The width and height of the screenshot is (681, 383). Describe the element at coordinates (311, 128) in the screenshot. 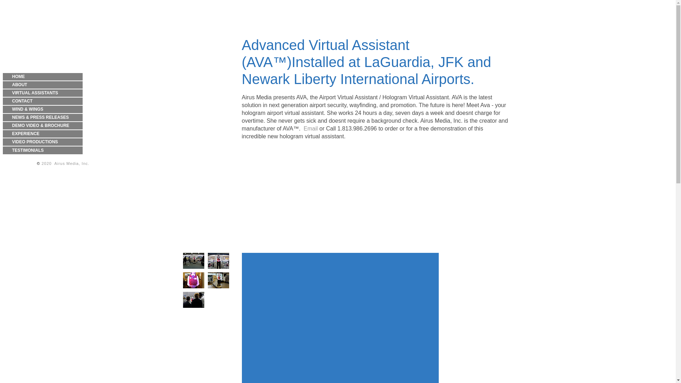

I see `Email` at that location.